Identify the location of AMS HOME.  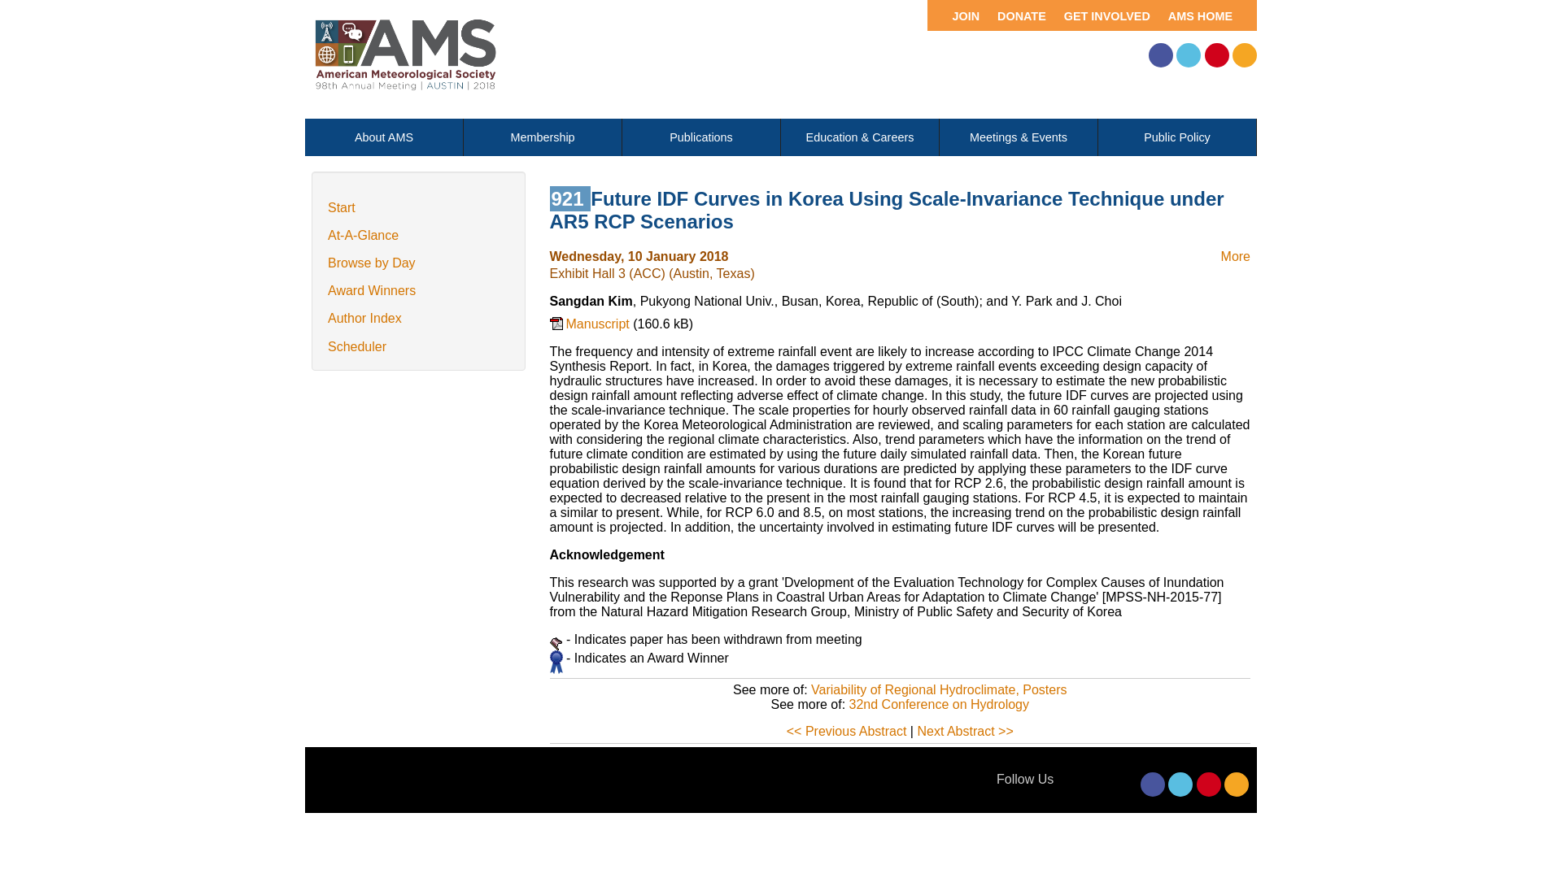
(1206, 15).